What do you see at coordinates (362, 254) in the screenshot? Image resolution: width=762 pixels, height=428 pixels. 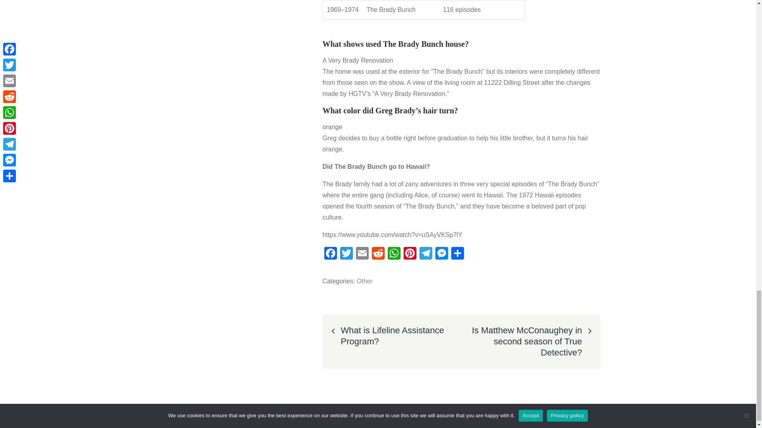 I see `Email` at bounding box center [362, 254].